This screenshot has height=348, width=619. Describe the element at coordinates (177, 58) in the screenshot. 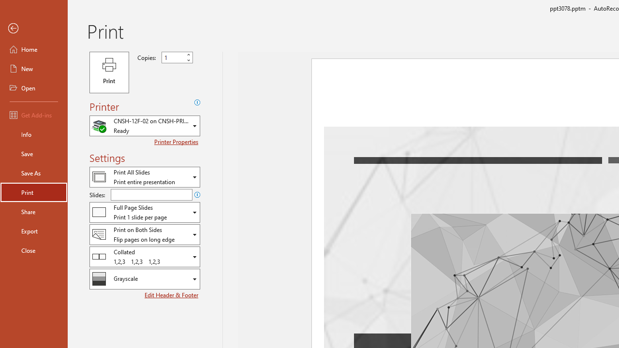

I see `Copies` at that location.